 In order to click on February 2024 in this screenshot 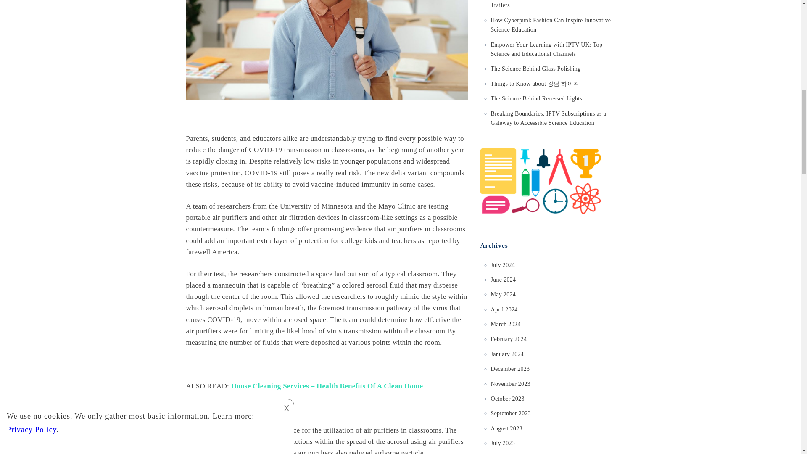, I will do `click(509, 339)`.